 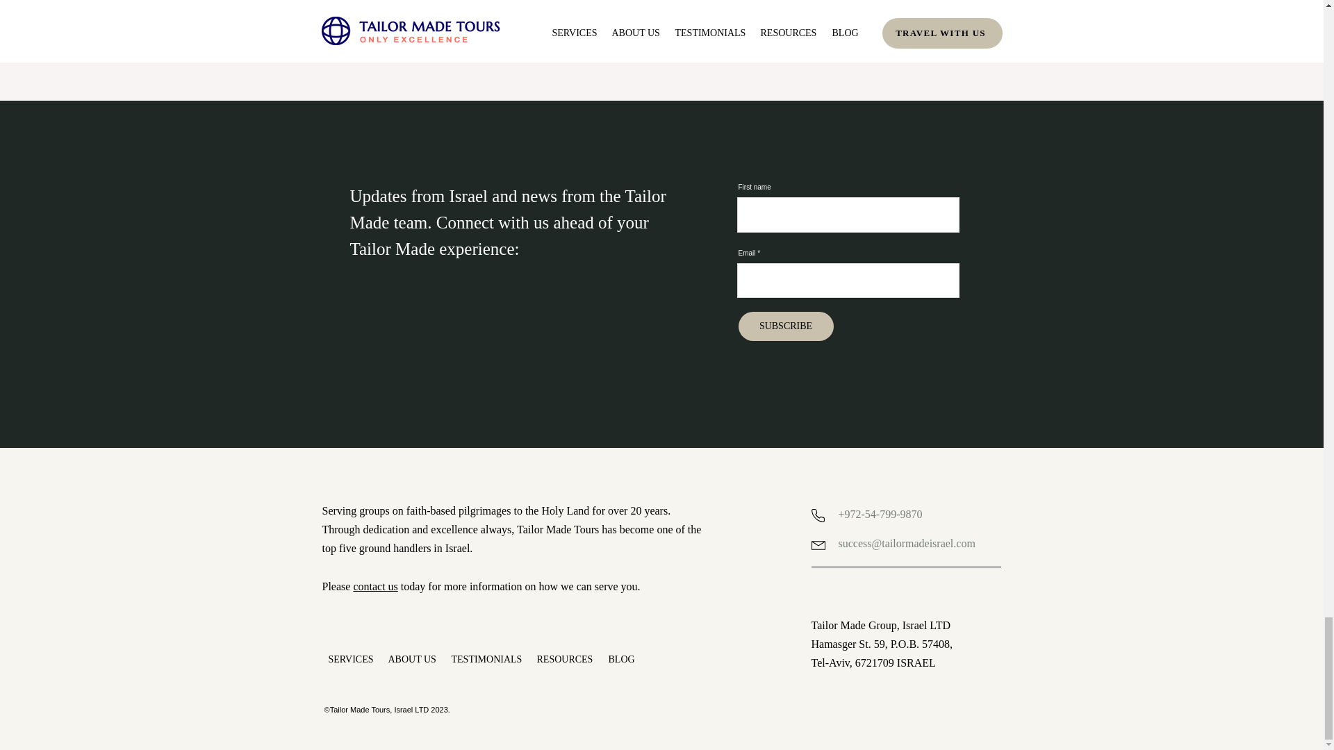 What do you see at coordinates (432, 6) in the screenshot?
I see `The Jordan River Baptismal Site` at bounding box center [432, 6].